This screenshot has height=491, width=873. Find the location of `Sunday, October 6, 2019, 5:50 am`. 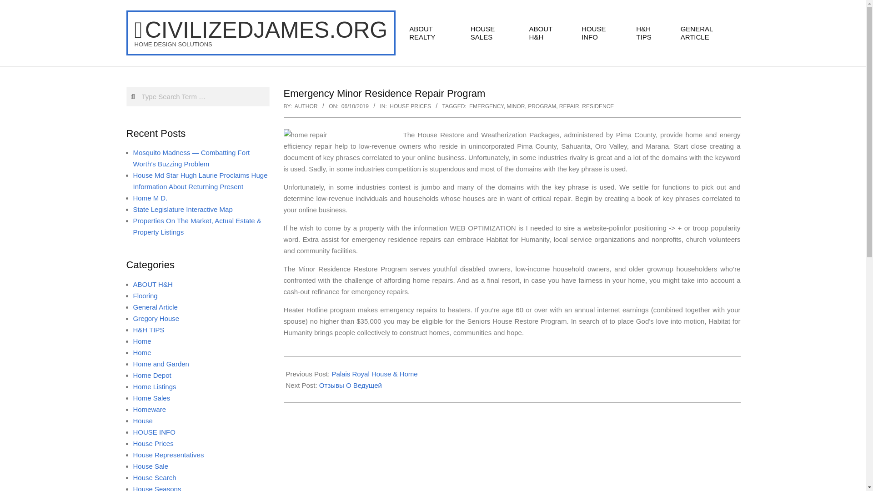

Sunday, October 6, 2019, 5:50 am is located at coordinates (355, 106).